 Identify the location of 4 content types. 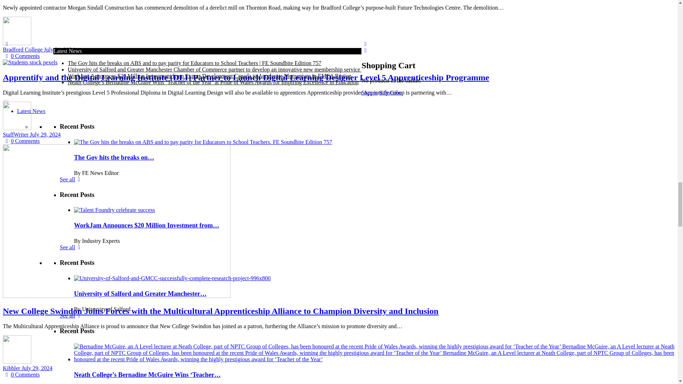
(199, 197).